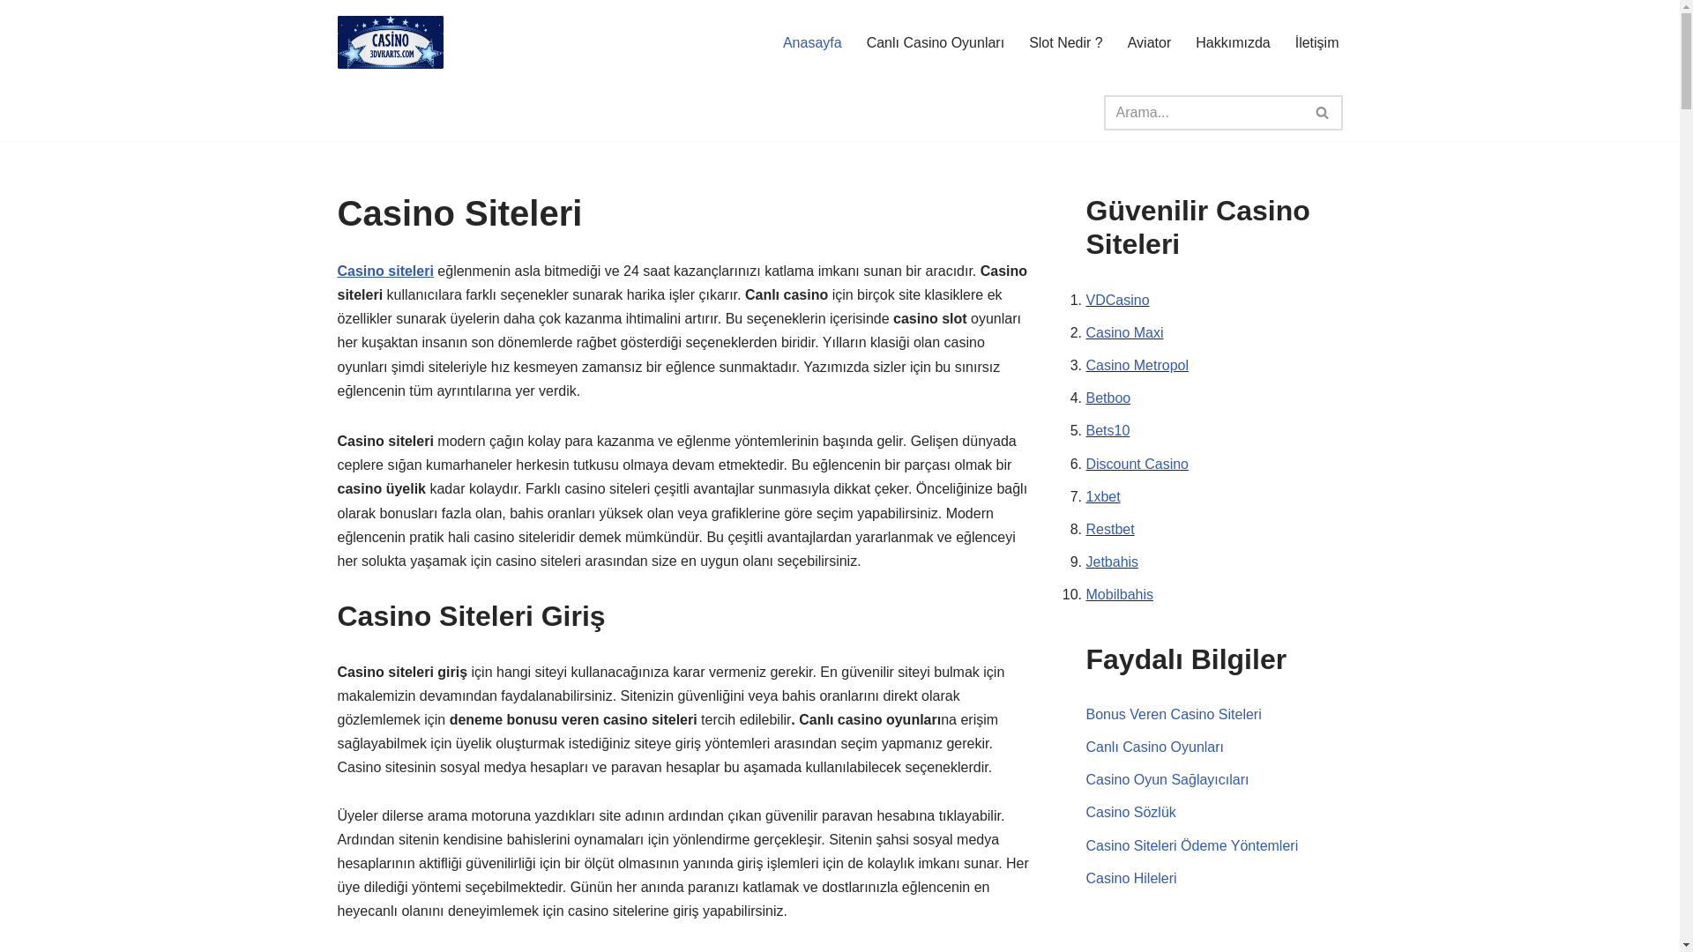 The width and height of the screenshot is (1693, 952). Describe the element at coordinates (1125, 333) in the screenshot. I see `Casino Maxi` at that location.